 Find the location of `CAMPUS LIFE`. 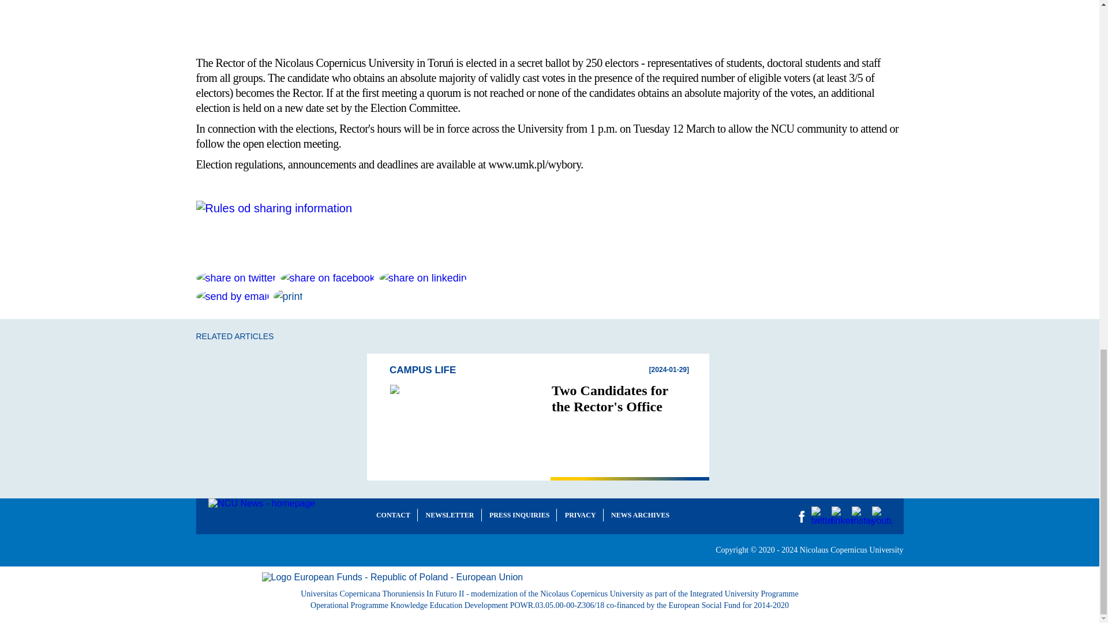

CAMPUS LIFE is located at coordinates (543, 370).